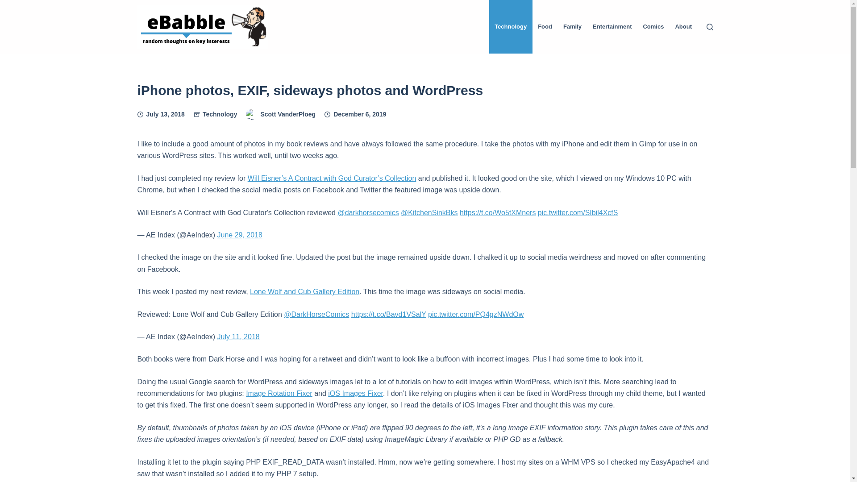 Image resolution: width=857 pixels, height=482 pixels. What do you see at coordinates (239, 235) in the screenshot?
I see `June 29, 2018` at bounding box center [239, 235].